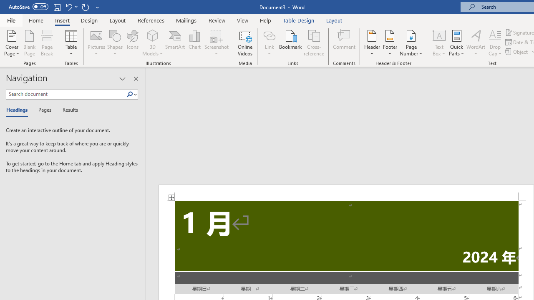 The width and height of the screenshot is (534, 300). Describe the element at coordinates (47, 42) in the screenshot. I see `Page Break` at that location.